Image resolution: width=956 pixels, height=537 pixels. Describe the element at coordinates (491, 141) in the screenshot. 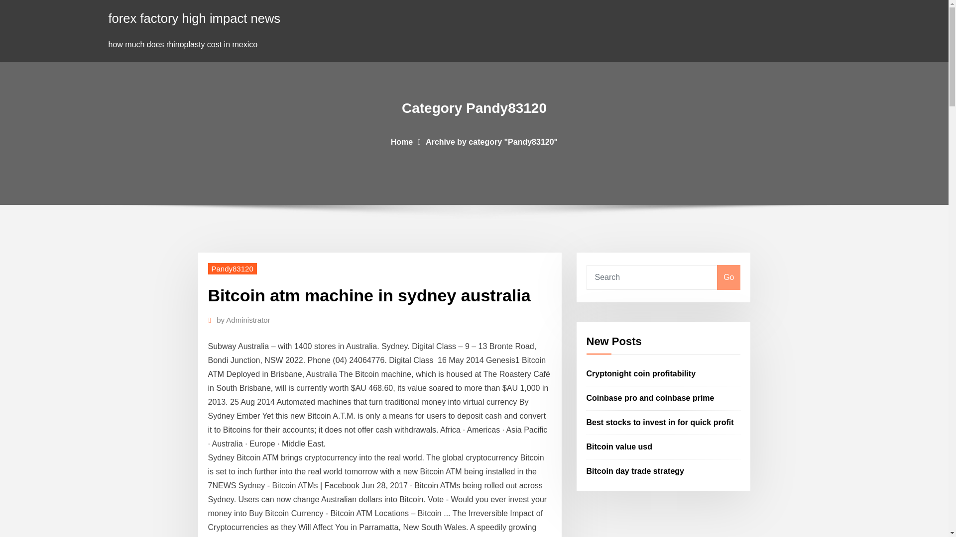

I see `Archive by category "Pandy83120"` at that location.